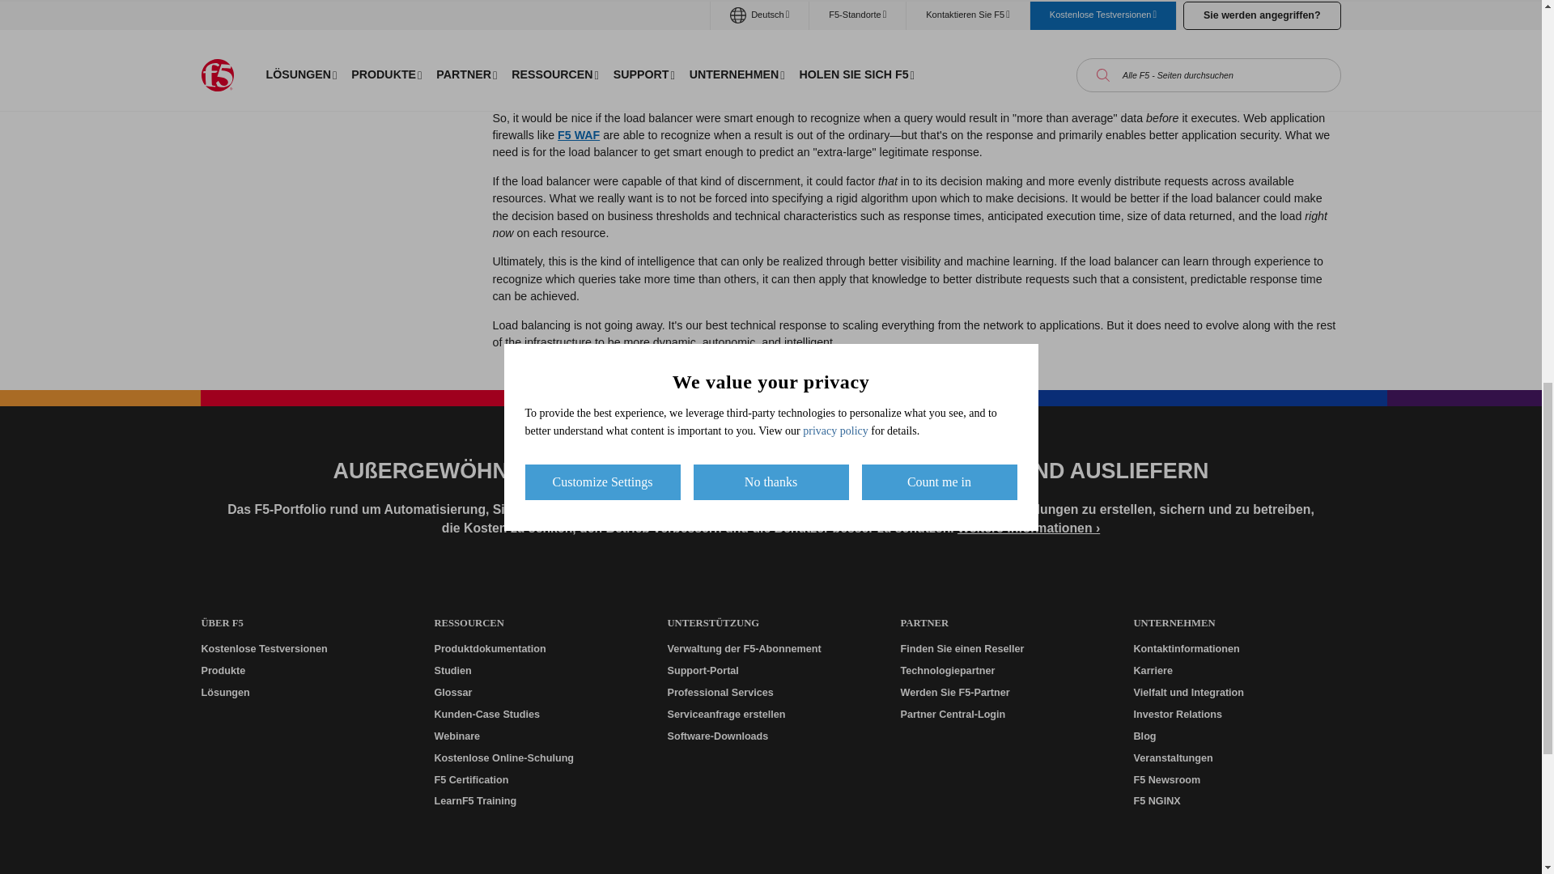 Image resolution: width=1554 pixels, height=874 pixels. What do you see at coordinates (770, 649) in the screenshot?
I see `Verwaltung der F5-Abonnement` at bounding box center [770, 649].